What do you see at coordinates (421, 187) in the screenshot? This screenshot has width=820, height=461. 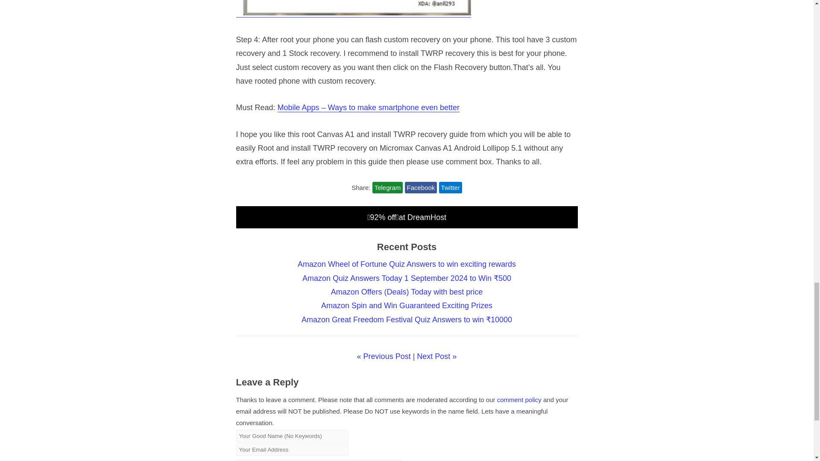 I see `Share on Facebook` at bounding box center [421, 187].